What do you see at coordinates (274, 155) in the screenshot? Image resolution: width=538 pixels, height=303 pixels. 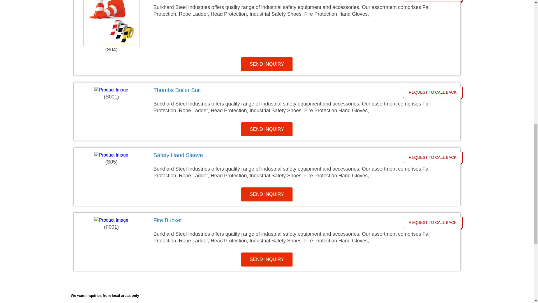 I see `Safety Hand Sleeve` at bounding box center [274, 155].